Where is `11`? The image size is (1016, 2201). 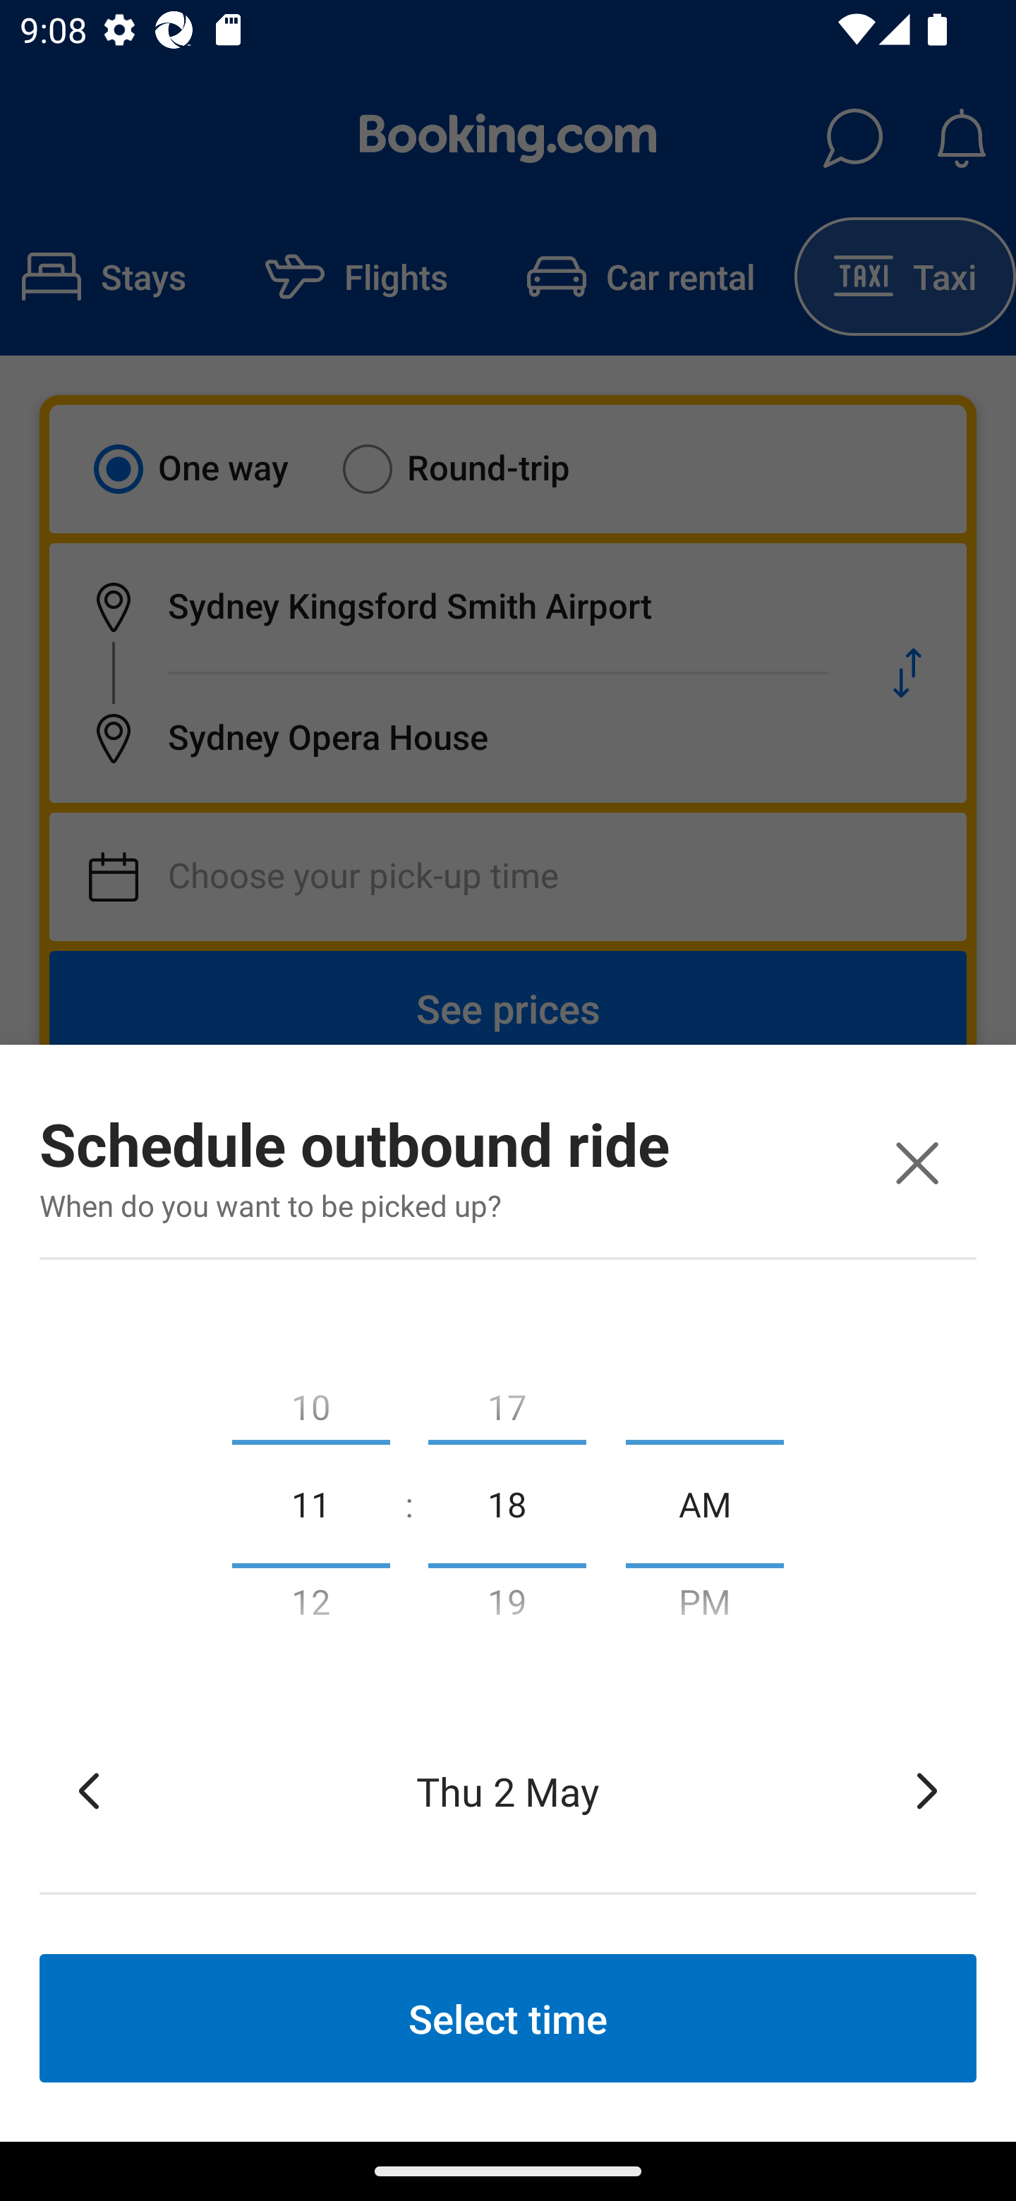
11 is located at coordinates (310, 1503).